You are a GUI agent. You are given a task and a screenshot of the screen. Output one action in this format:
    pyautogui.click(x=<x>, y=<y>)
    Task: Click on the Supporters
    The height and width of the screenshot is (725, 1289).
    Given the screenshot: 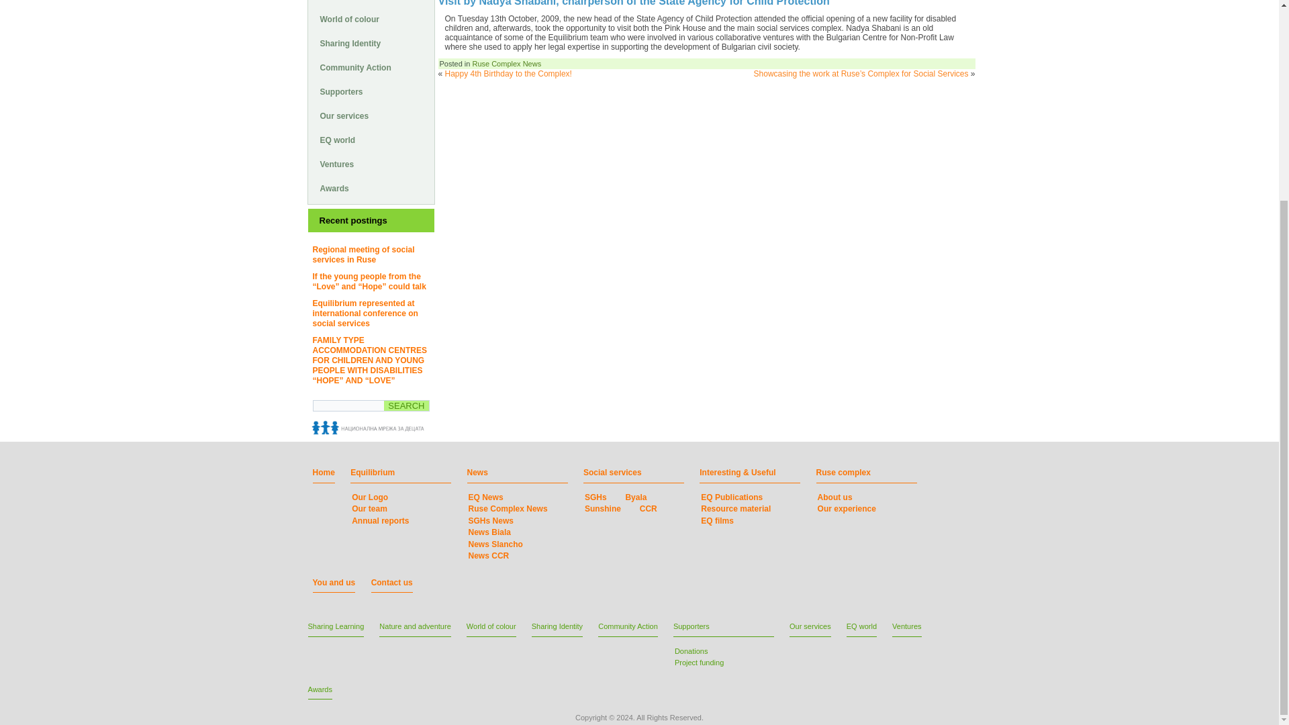 What is the action you would take?
    pyautogui.click(x=371, y=91)
    